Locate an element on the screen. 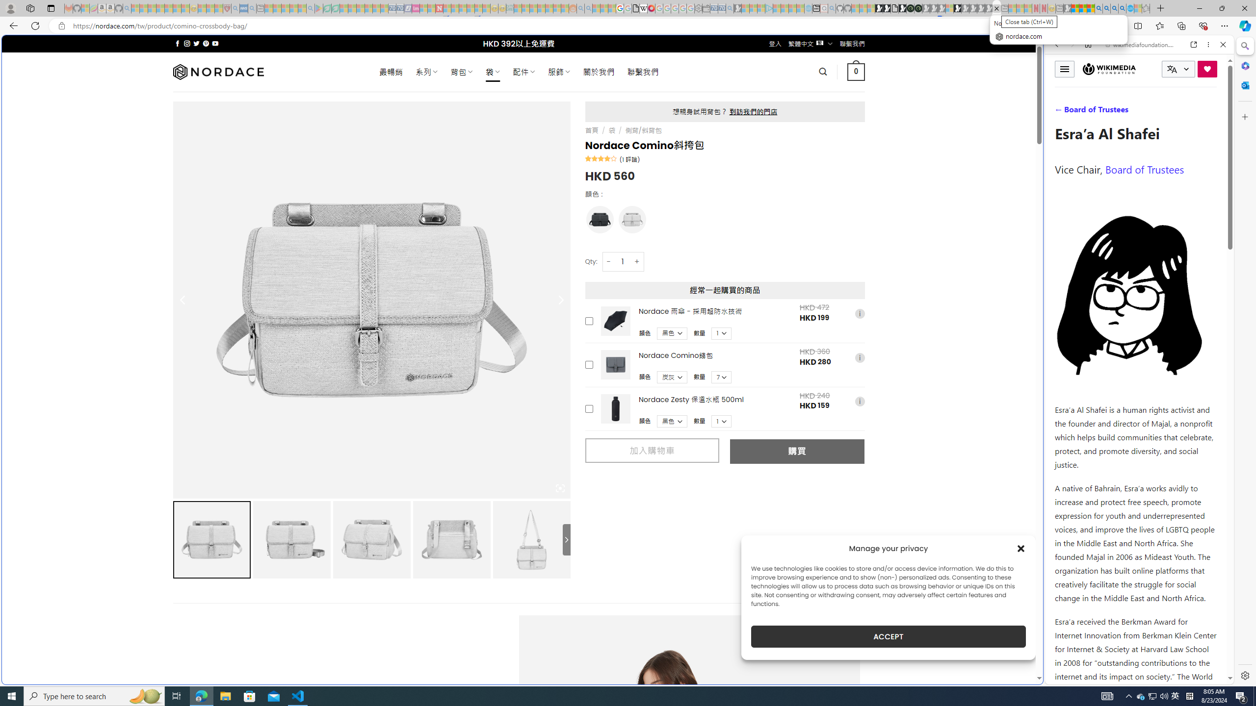 Image resolution: width=1256 pixels, height=706 pixels. Settings and more (Alt+F) is located at coordinates (1225, 25).